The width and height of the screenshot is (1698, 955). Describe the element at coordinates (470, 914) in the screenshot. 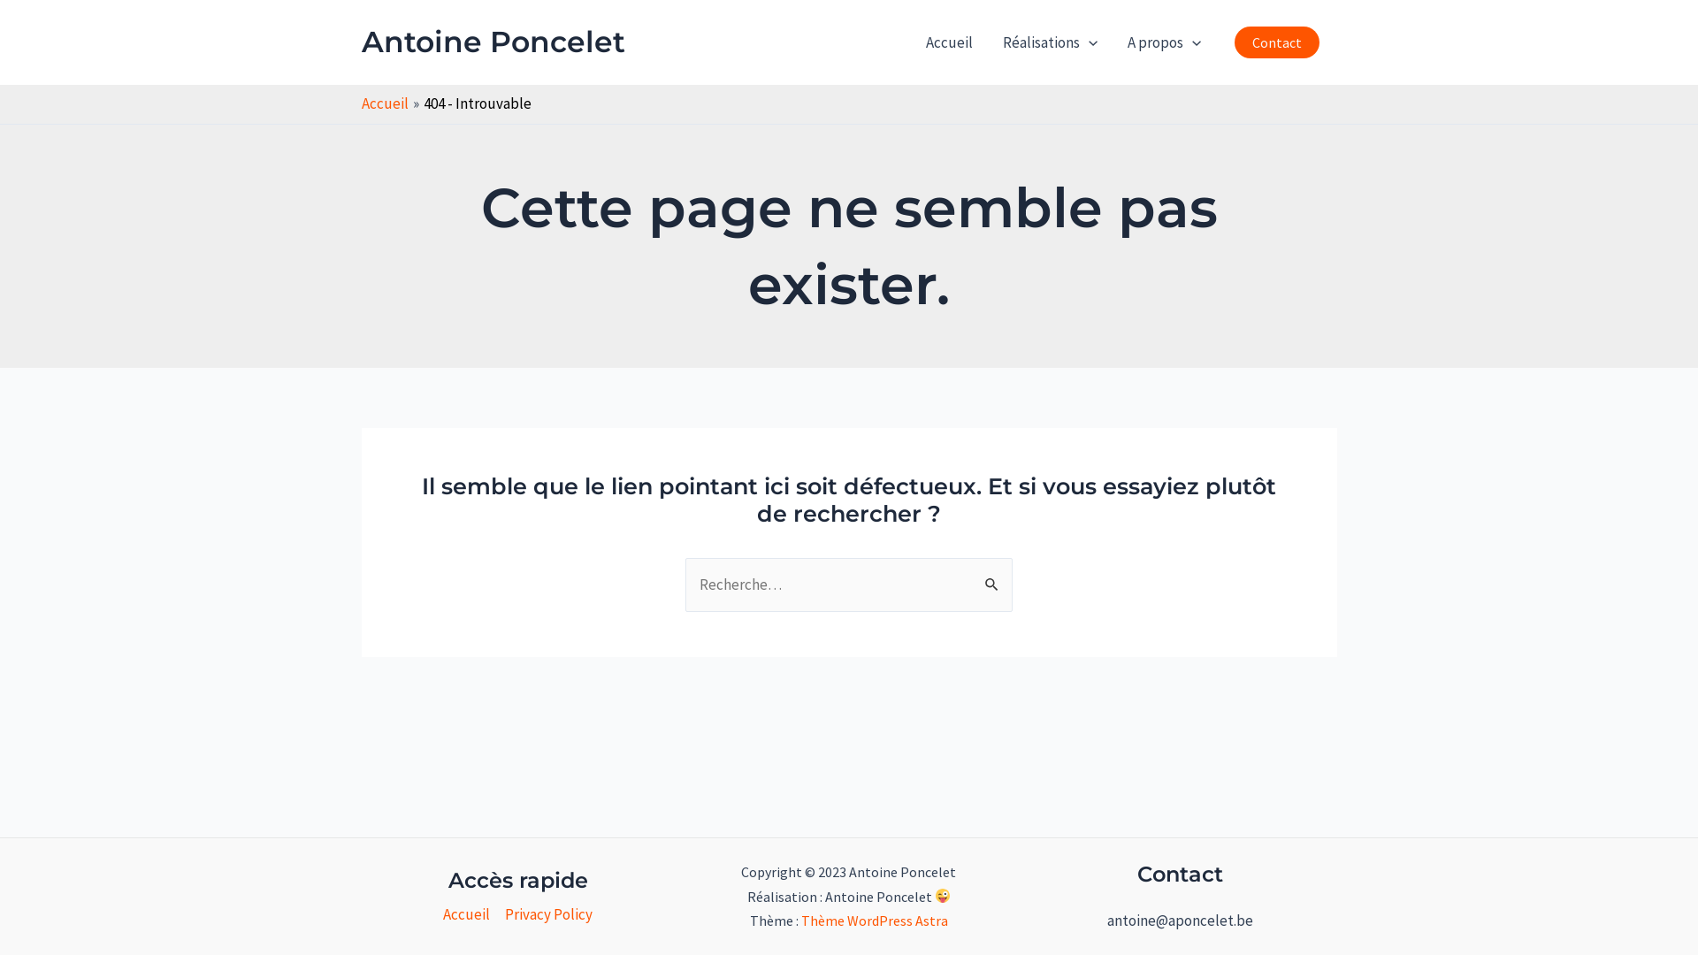

I see `Accueil` at that location.